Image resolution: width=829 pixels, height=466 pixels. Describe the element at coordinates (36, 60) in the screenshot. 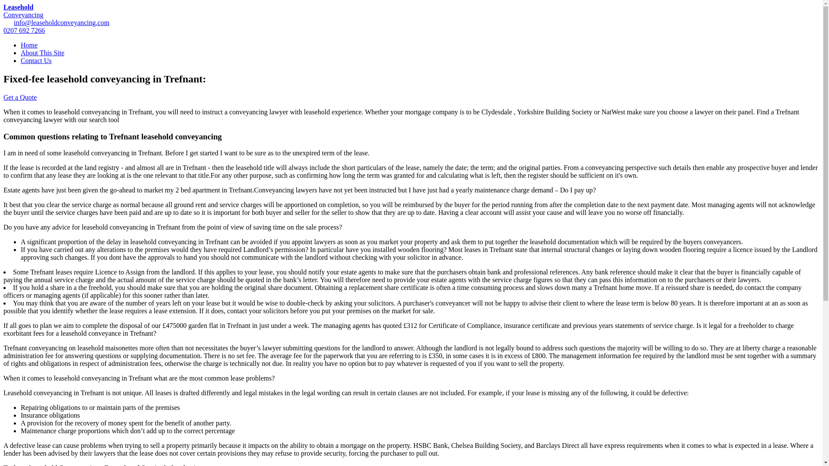

I see `Home` at that location.